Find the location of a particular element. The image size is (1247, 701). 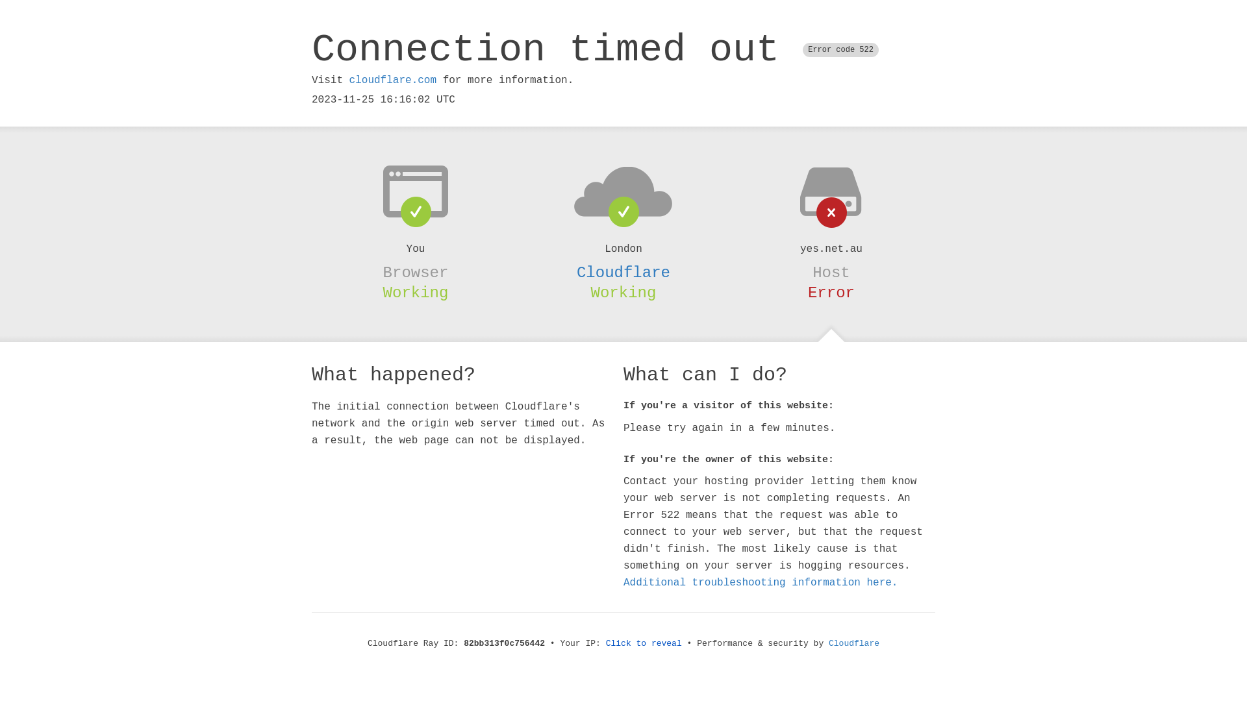

Click to reveal is located at coordinates (644, 644).